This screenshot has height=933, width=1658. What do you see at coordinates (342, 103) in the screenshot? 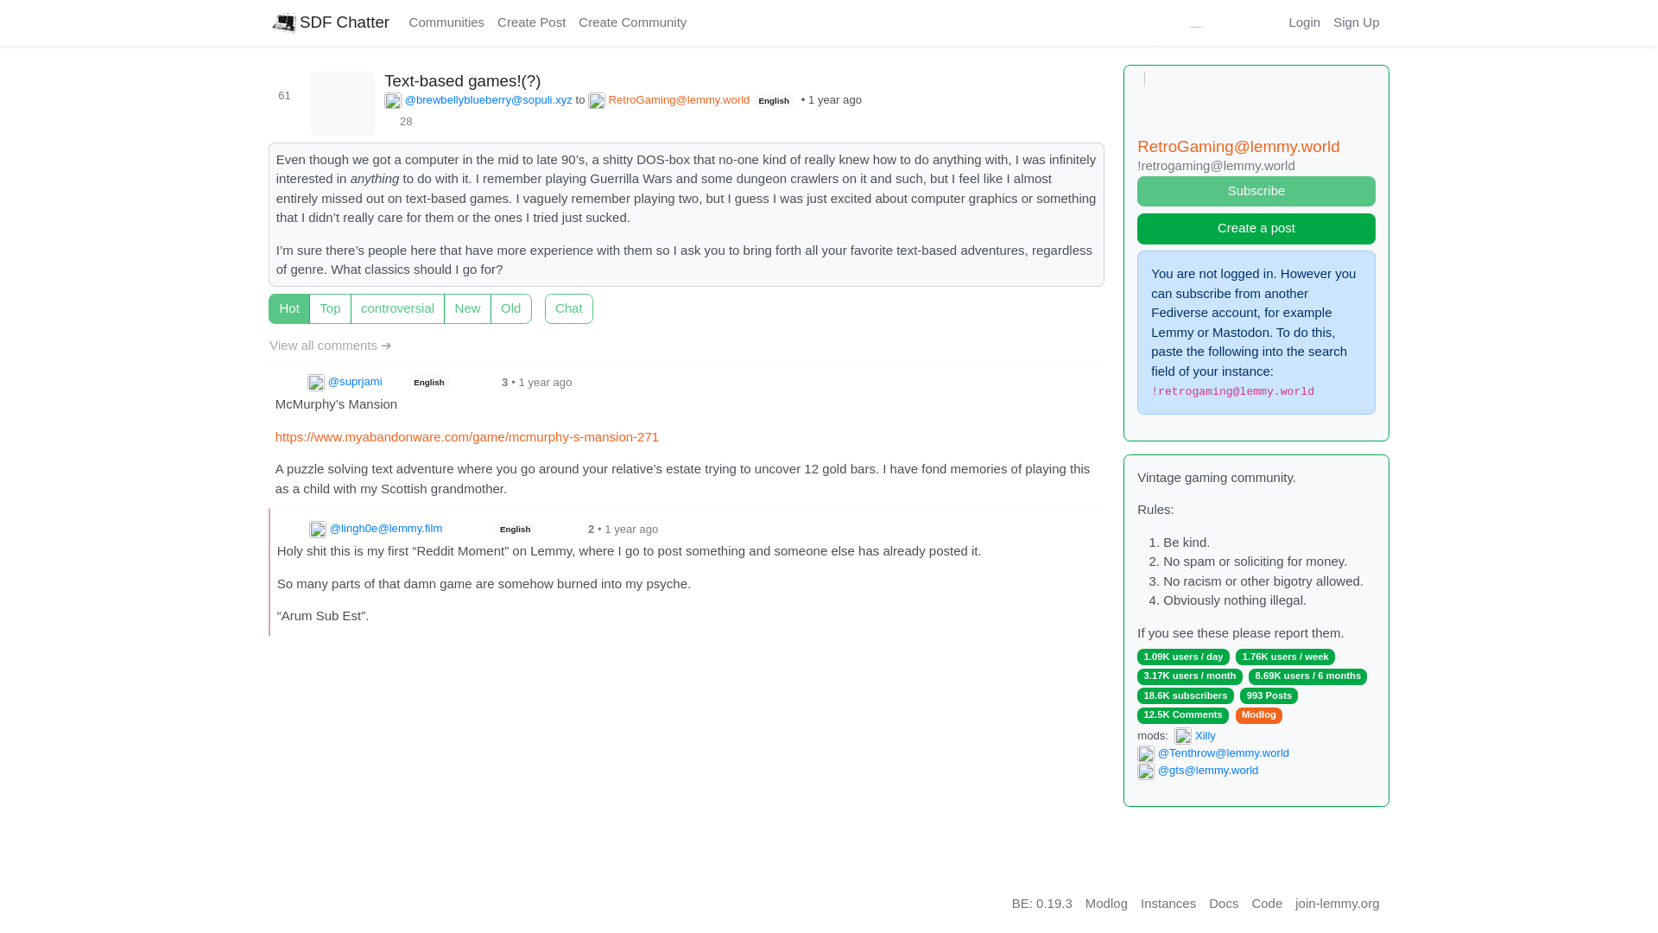
I see `Comments` at bounding box center [342, 103].